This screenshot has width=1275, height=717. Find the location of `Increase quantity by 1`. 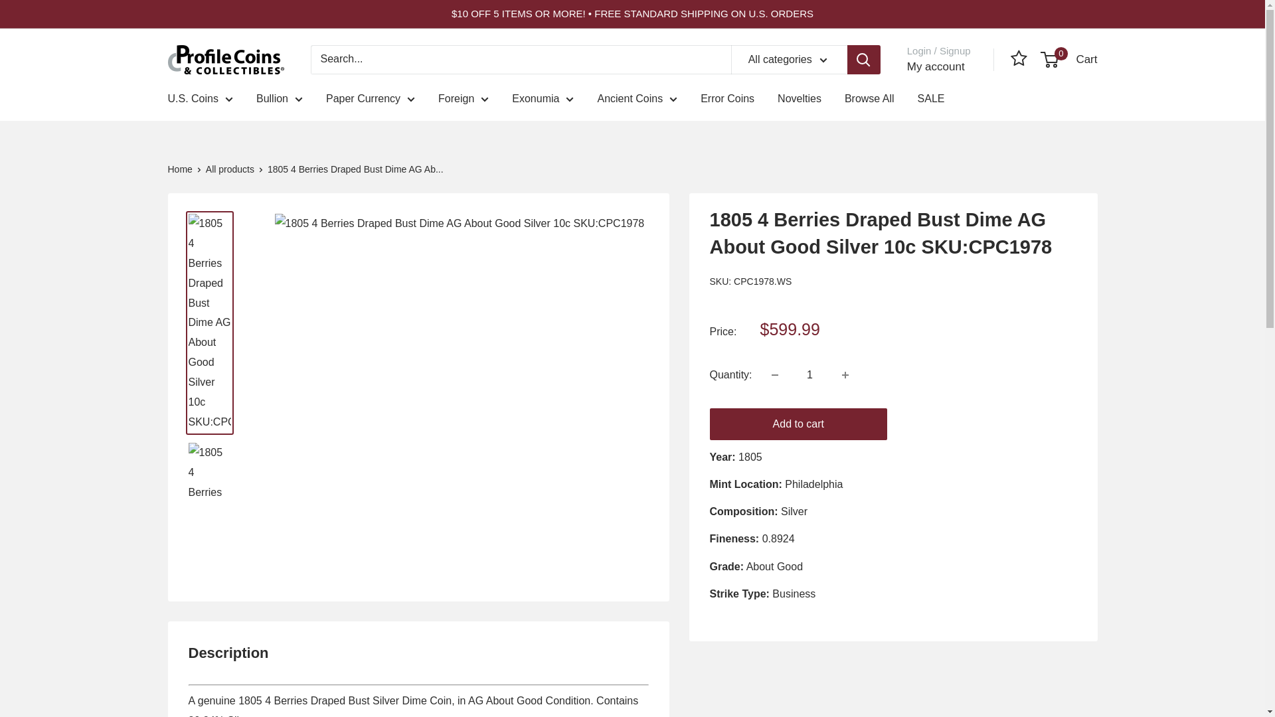

Increase quantity by 1 is located at coordinates (845, 375).